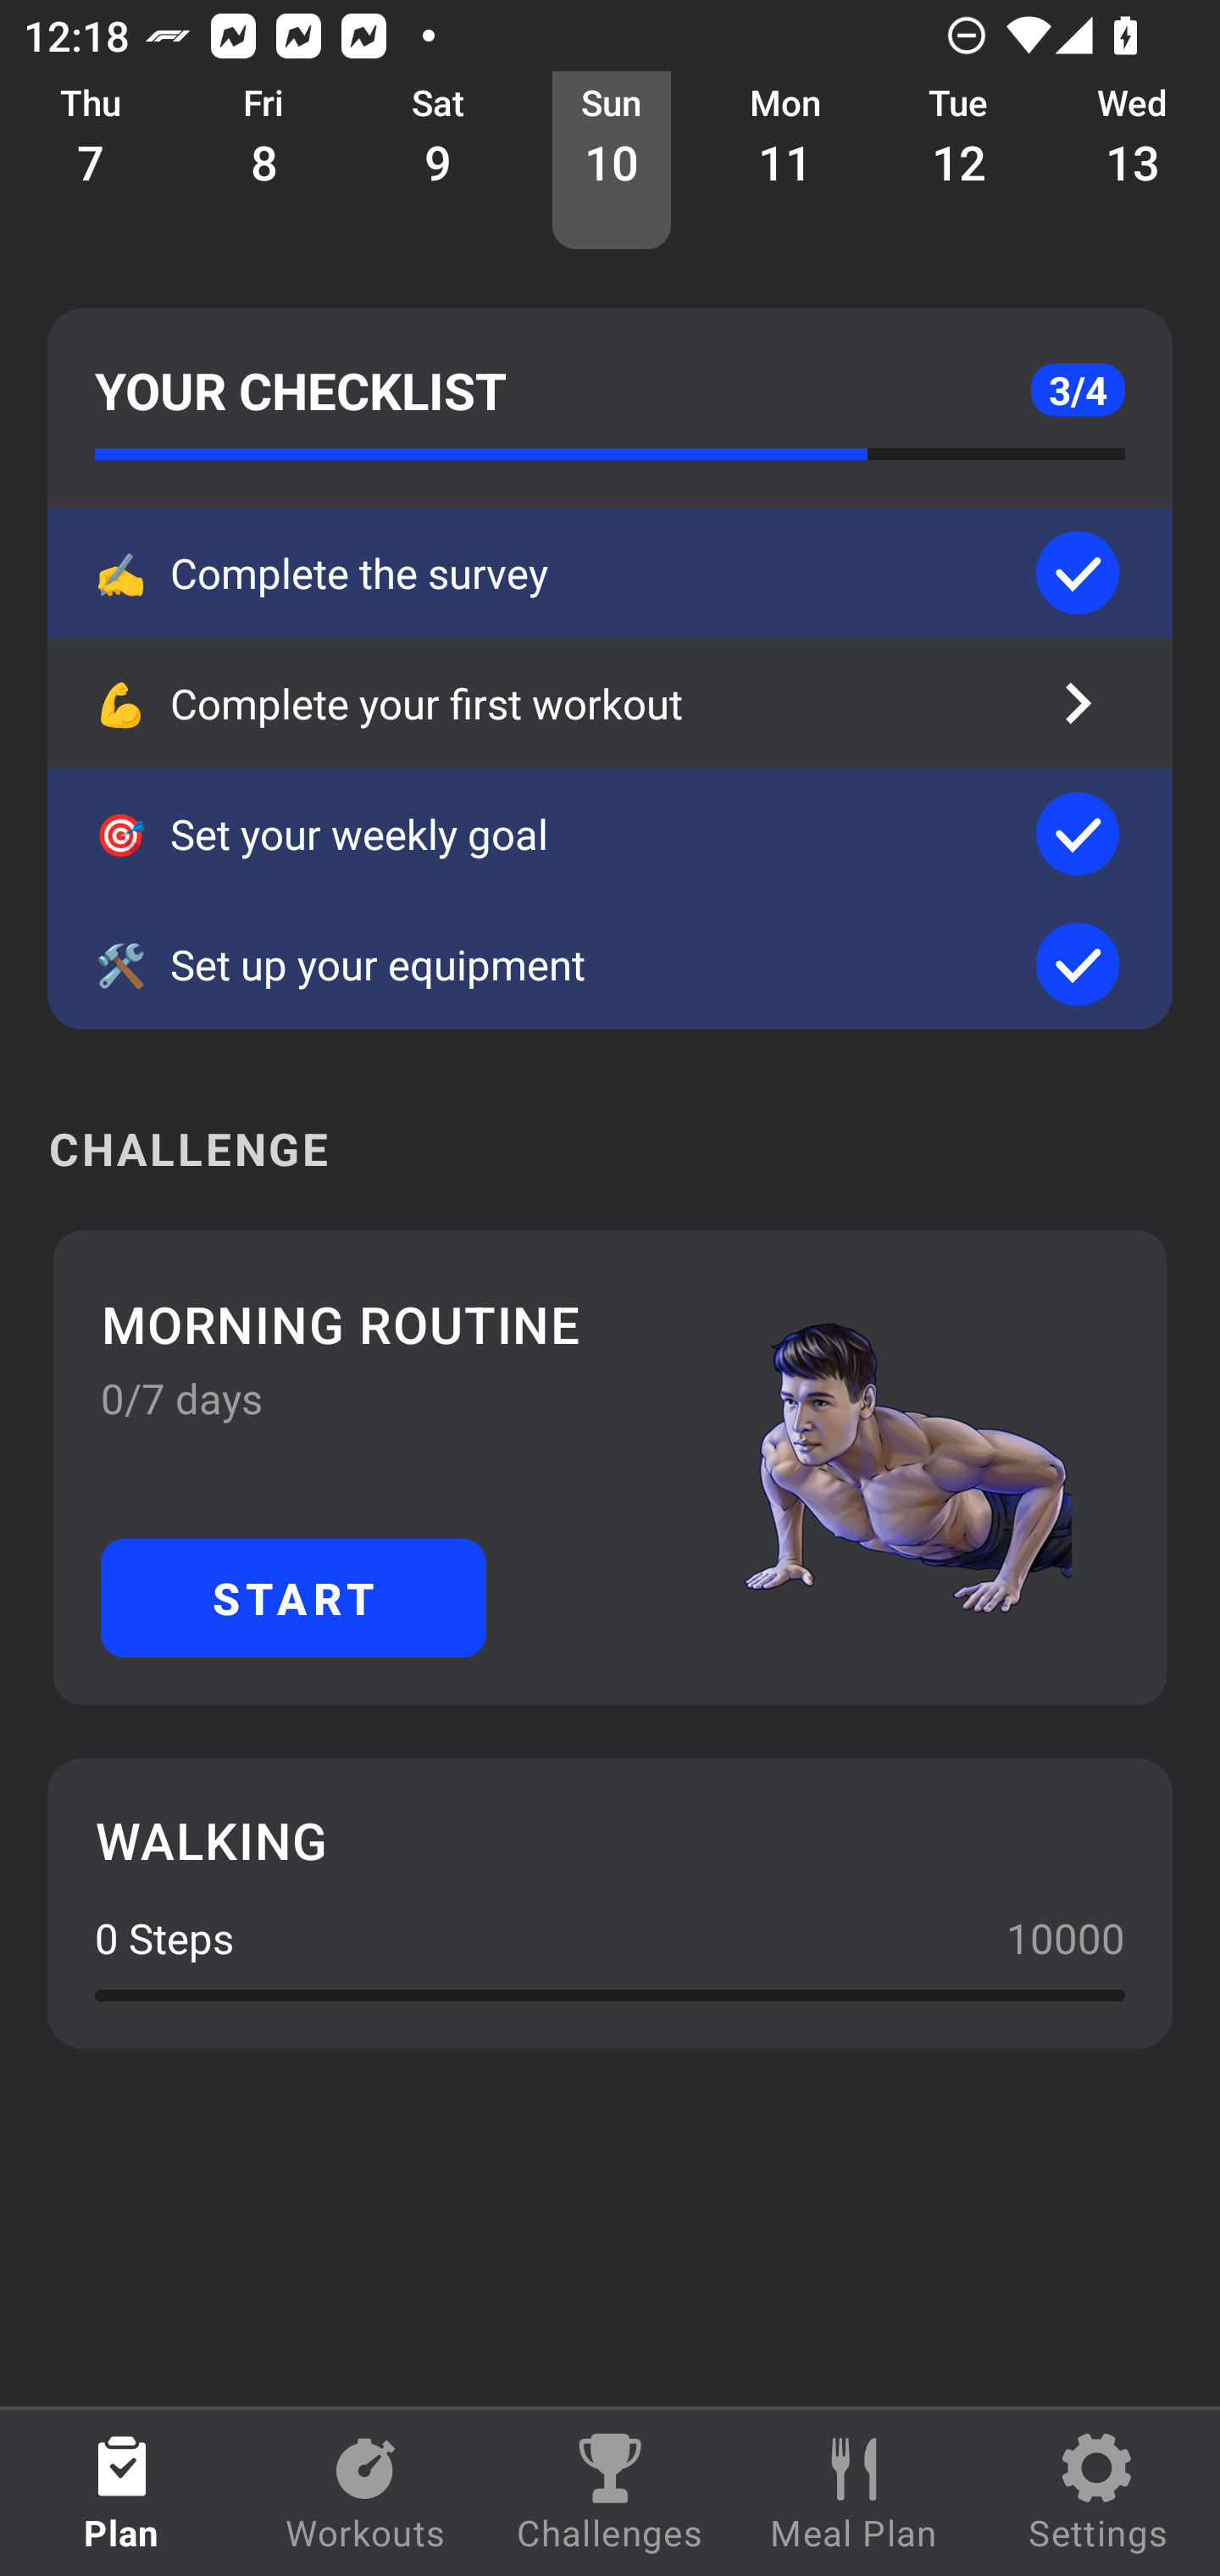 The height and width of the screenshot is (2576, 1220). What do you see at coordinates (610, 702) in the screenshot?
I see `💪 Complete your first workout` at bounding box center [610, 702].